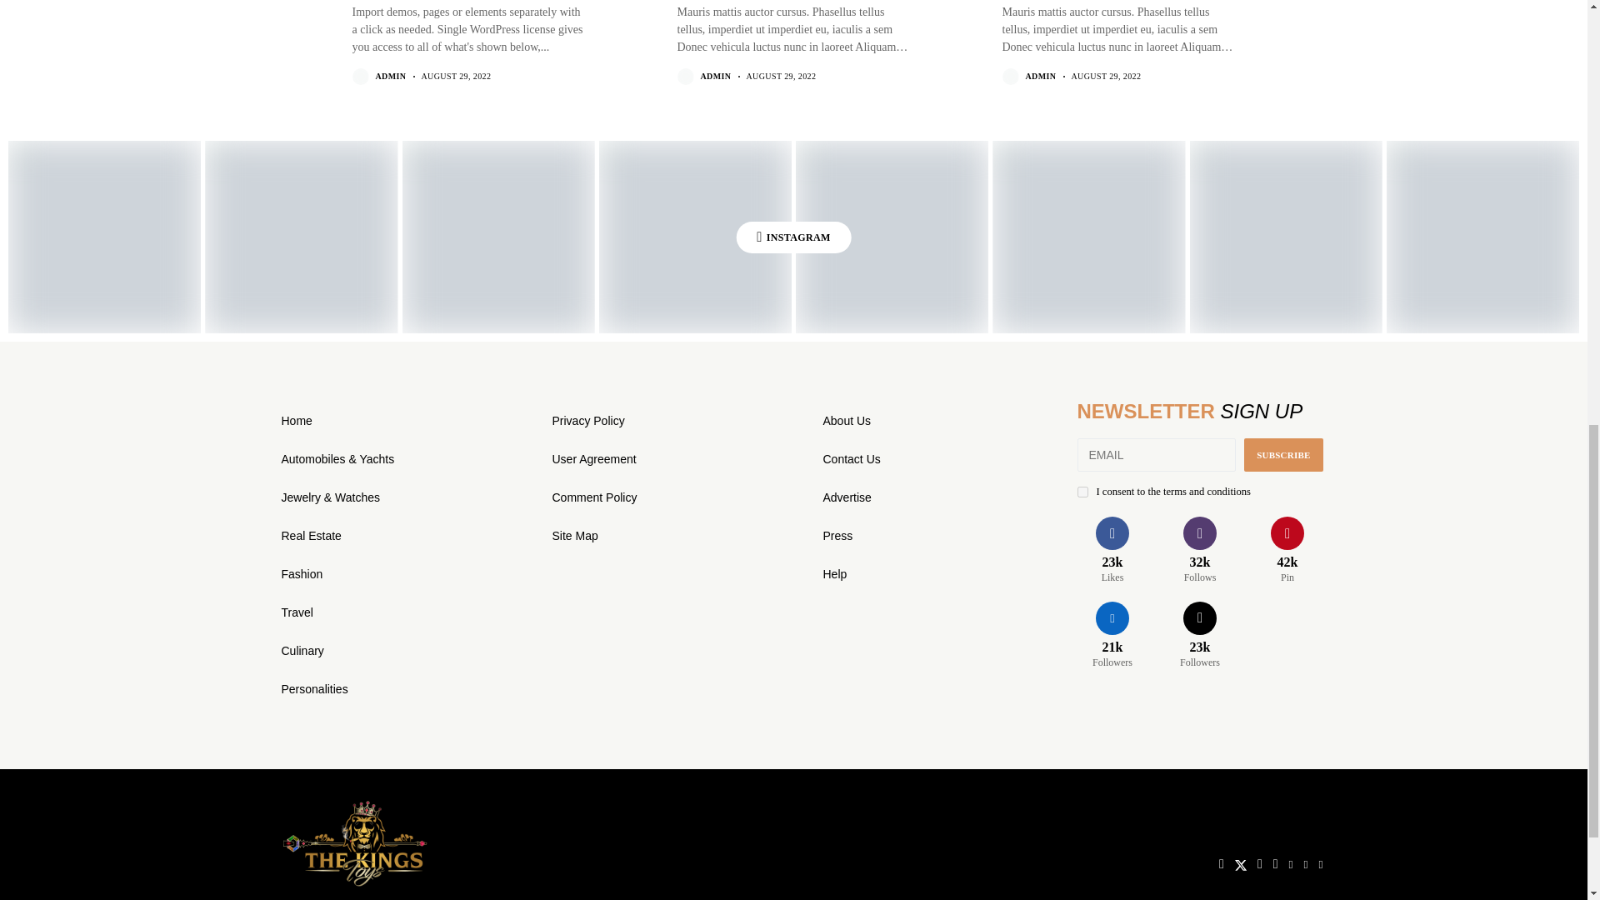  Describe the element at coordinates (1283, 454) in the screenshot. I see `Subscribe` at that location.